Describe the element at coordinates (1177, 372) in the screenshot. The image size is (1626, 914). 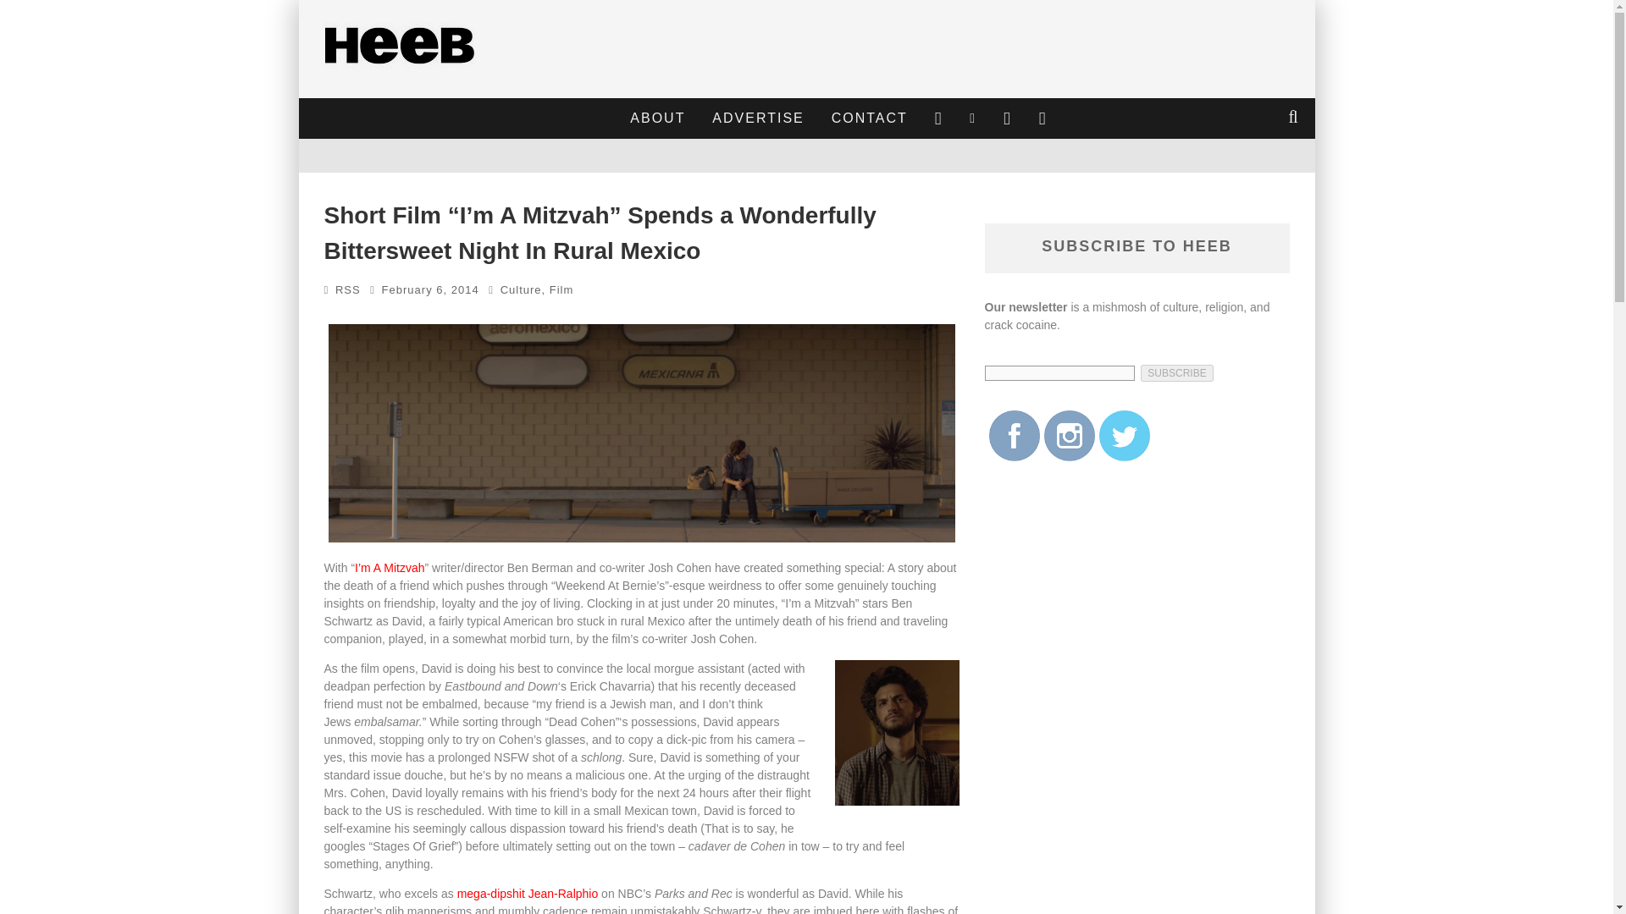
I see `SUBSCRIBE` at that location.